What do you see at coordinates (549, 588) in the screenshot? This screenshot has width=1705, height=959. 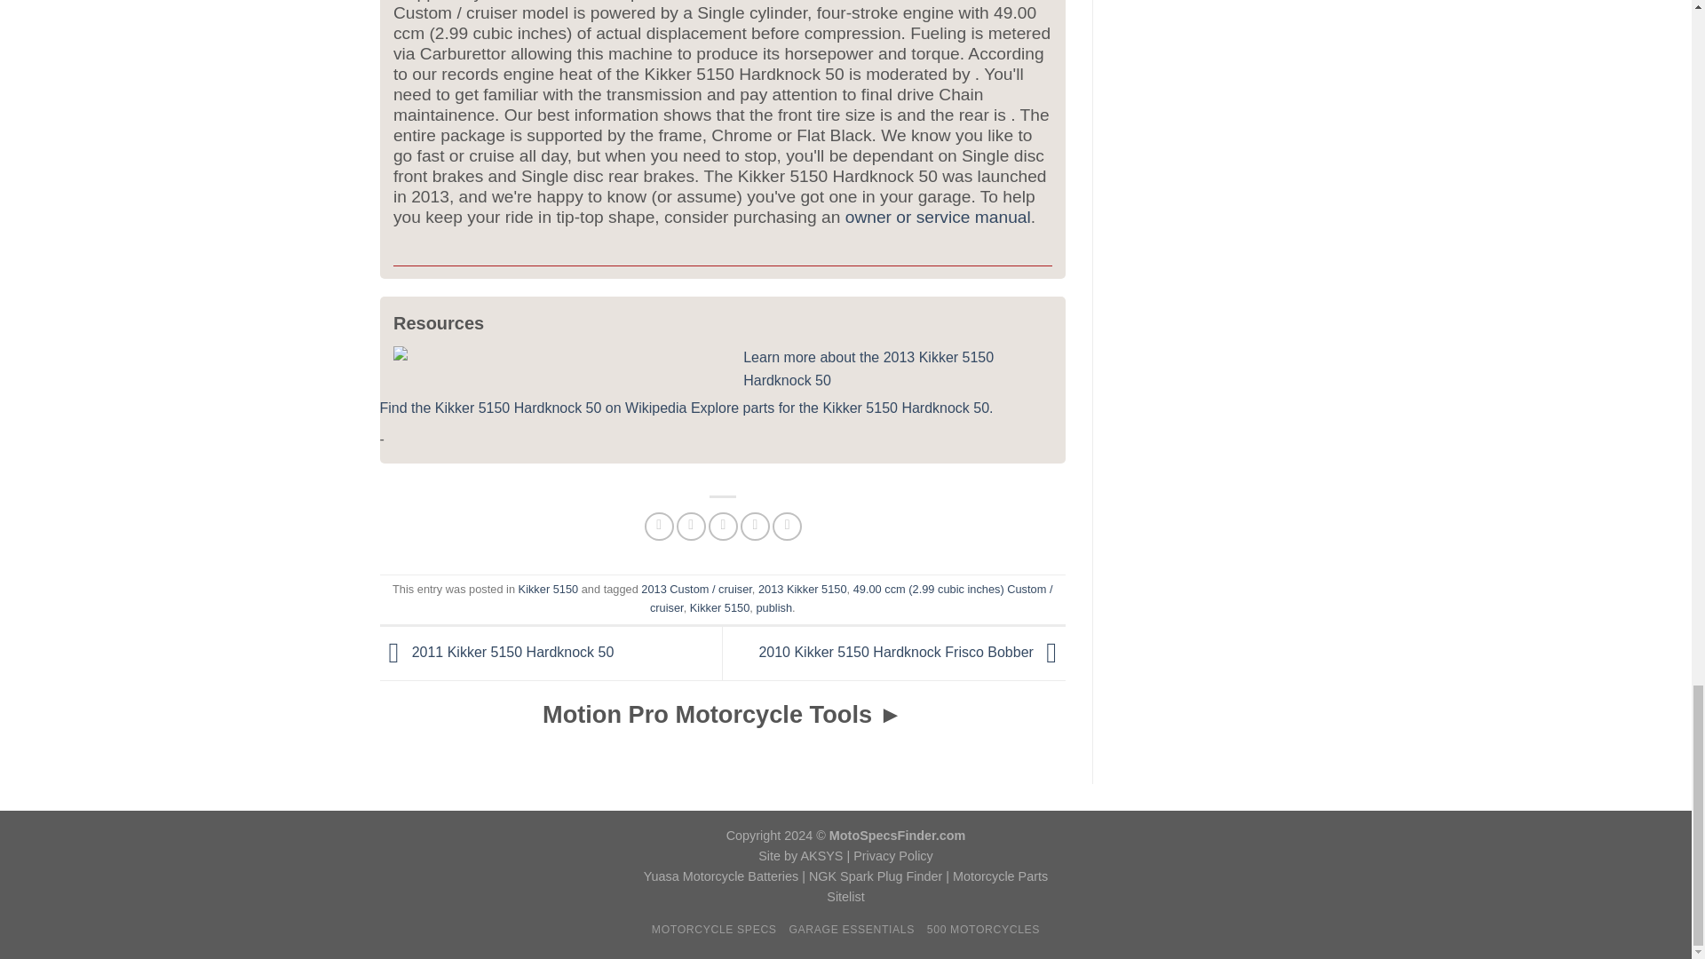 I see `Kikker 5150` at bounding box center [549, 588].